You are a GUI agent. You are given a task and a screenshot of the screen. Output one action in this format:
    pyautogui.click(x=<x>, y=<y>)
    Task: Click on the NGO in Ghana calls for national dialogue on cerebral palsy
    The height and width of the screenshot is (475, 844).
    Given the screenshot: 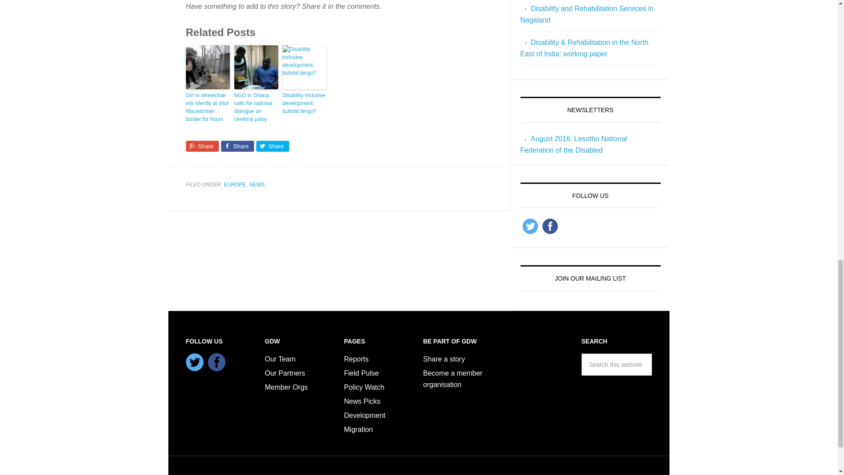 What is the action you would take?
    pyautogui.click(x=255, y=107)
    